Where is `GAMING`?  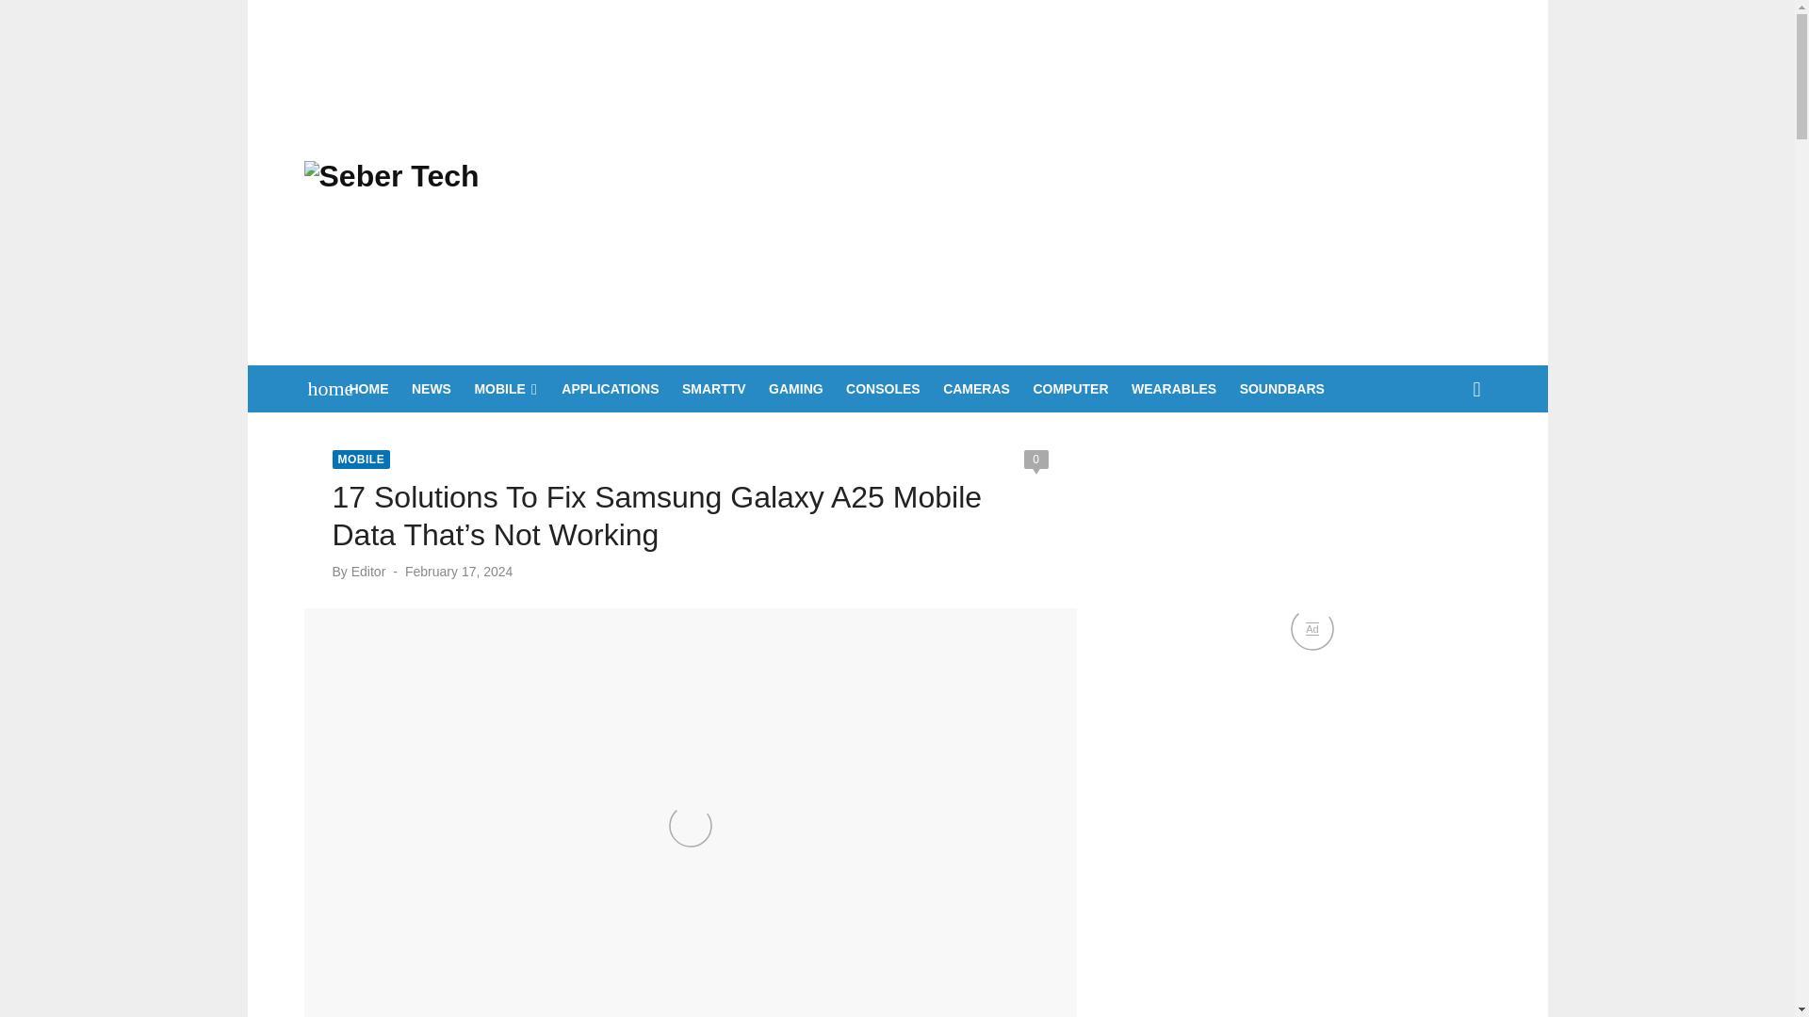 GAMING is located at coordinates (795, 388).